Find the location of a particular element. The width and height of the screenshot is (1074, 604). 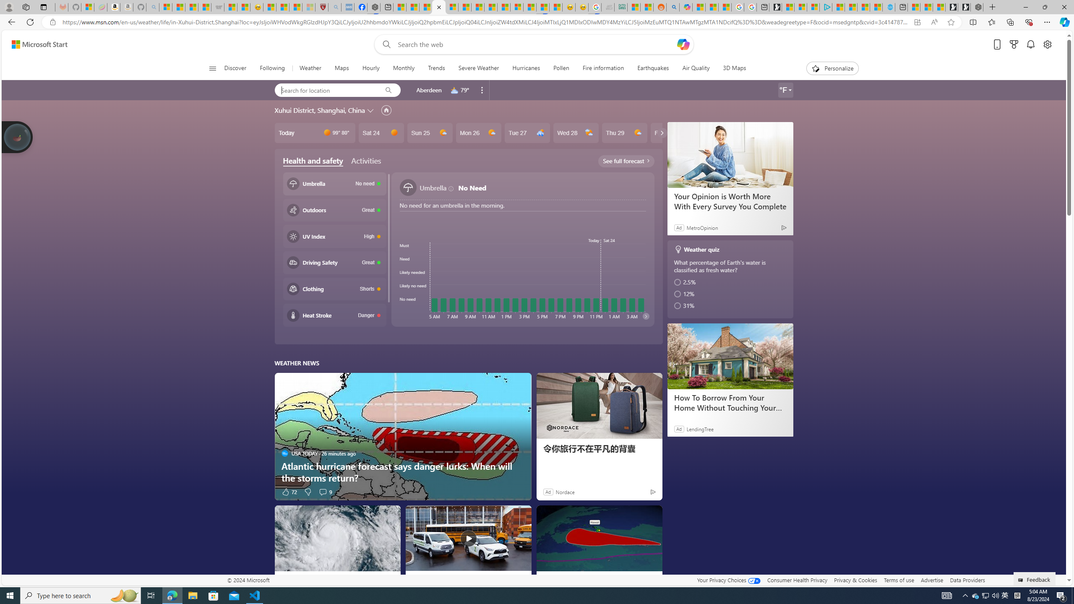

Ad is located at coordinates (547, 492).